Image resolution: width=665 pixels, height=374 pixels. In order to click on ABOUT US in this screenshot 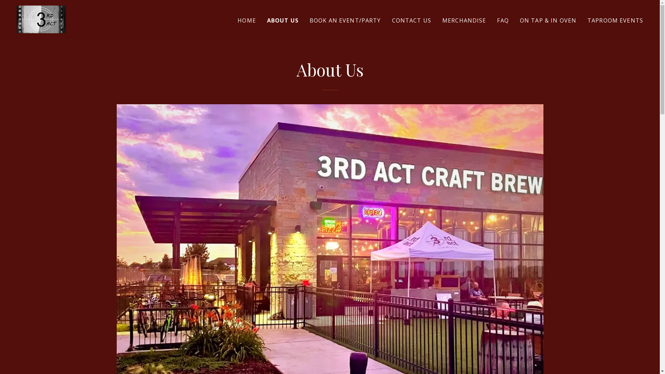, I will do `click(283, 20)`.